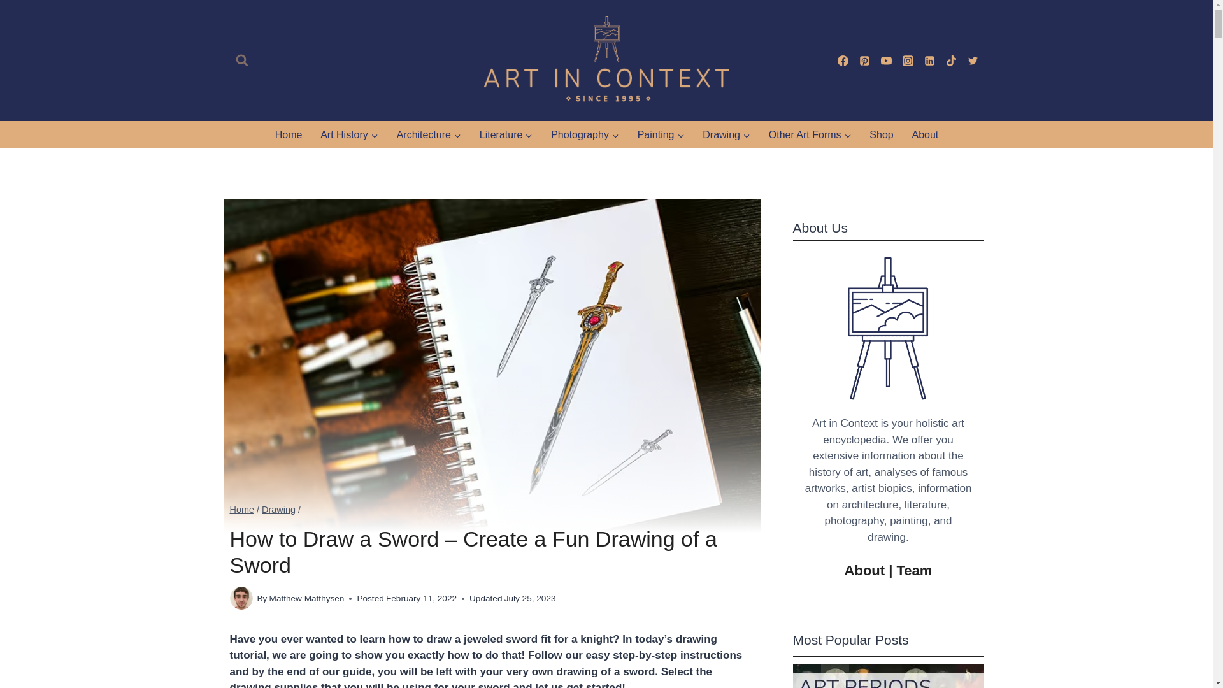 The image size is (1223, 688). I want to click on Literature, so click(506, 135).